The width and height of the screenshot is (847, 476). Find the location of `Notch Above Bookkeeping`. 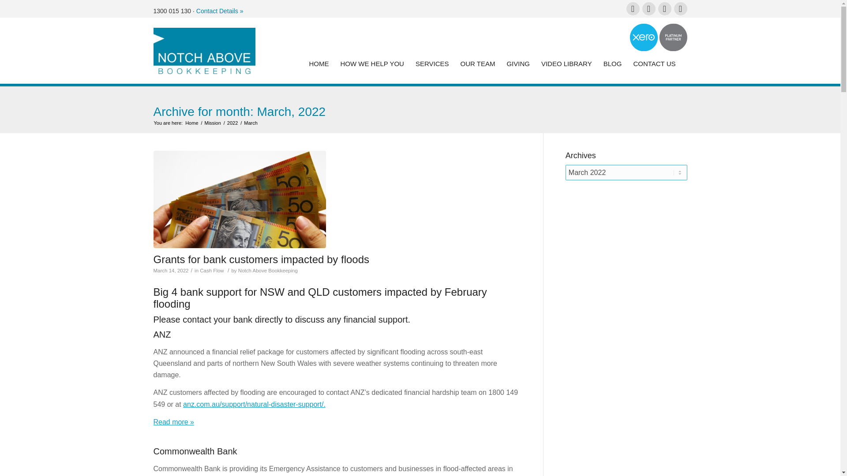

Notch Above Bookkeeping is located at coordinates (191, 123).